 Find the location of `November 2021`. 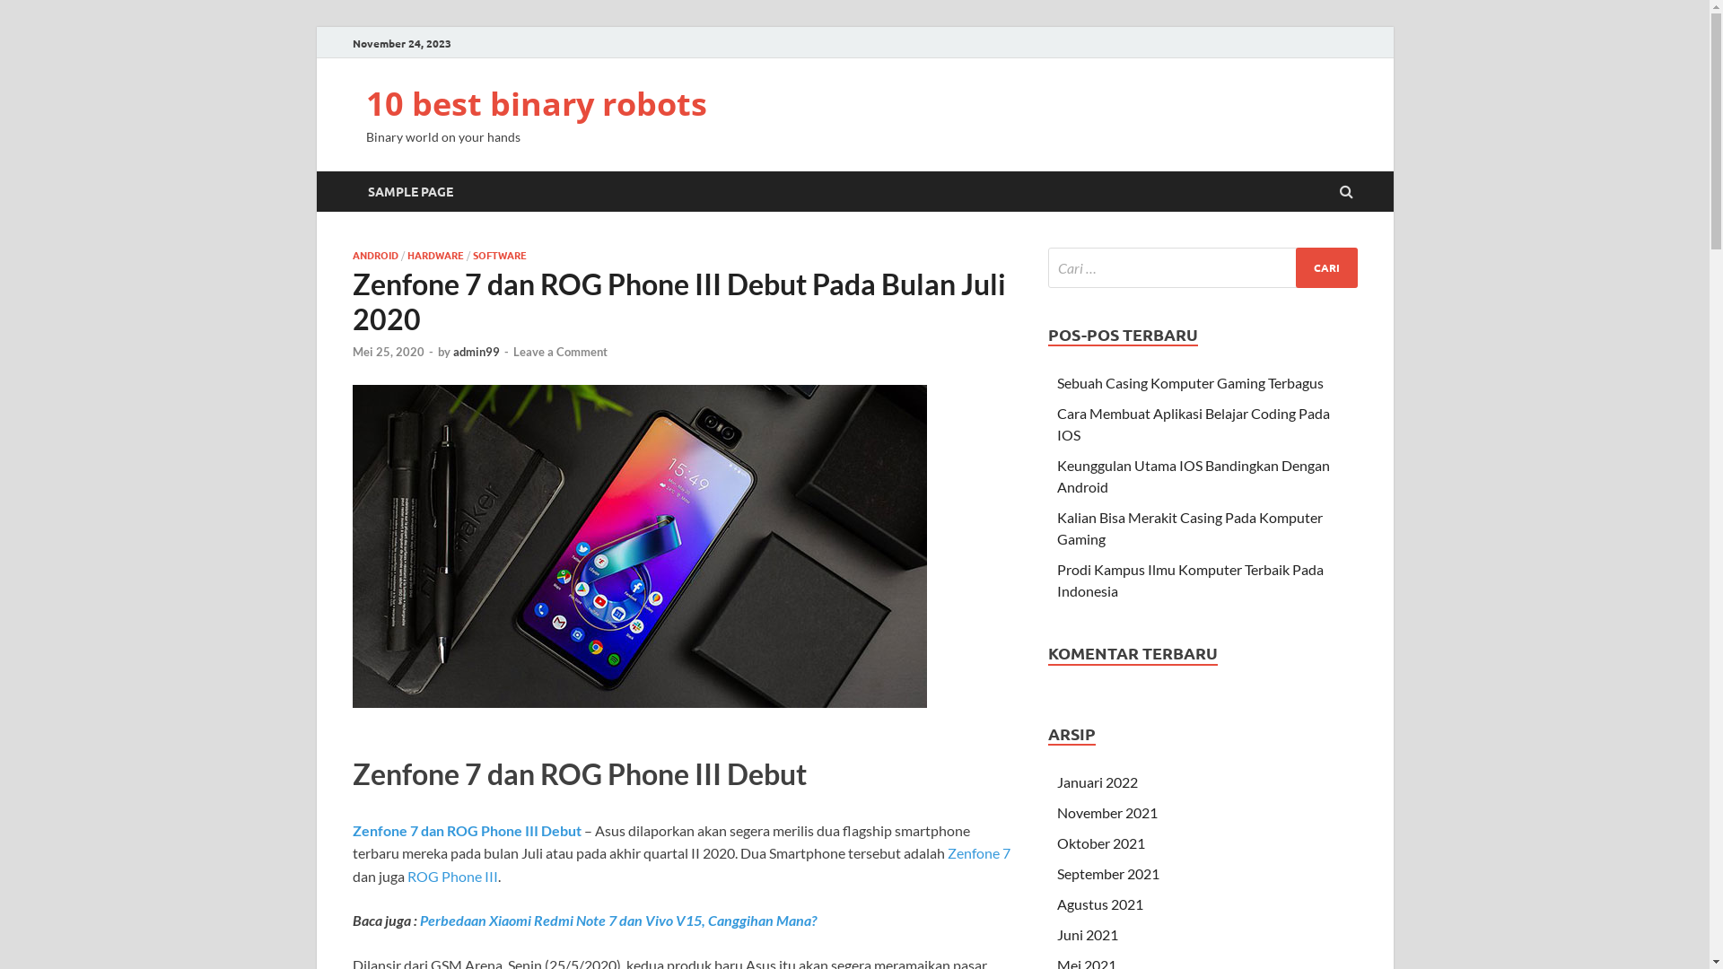

November 2021 is located at coordinates (1107, 813).